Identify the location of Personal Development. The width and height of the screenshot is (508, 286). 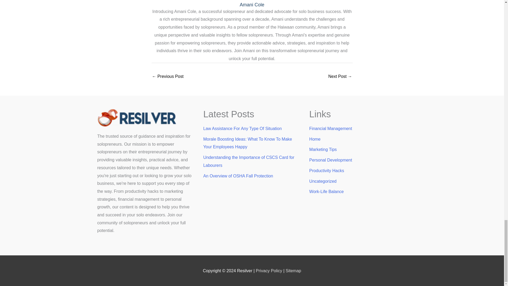
(331, 160).